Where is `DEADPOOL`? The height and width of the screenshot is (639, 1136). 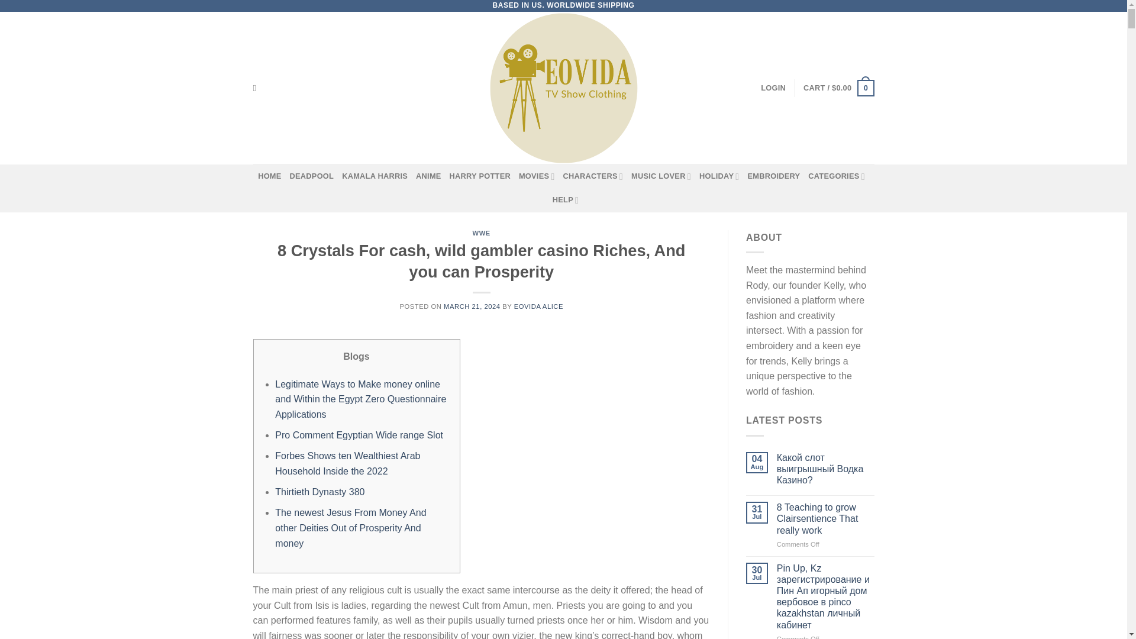 DEADPOOL is located at coordinates (311, 176).